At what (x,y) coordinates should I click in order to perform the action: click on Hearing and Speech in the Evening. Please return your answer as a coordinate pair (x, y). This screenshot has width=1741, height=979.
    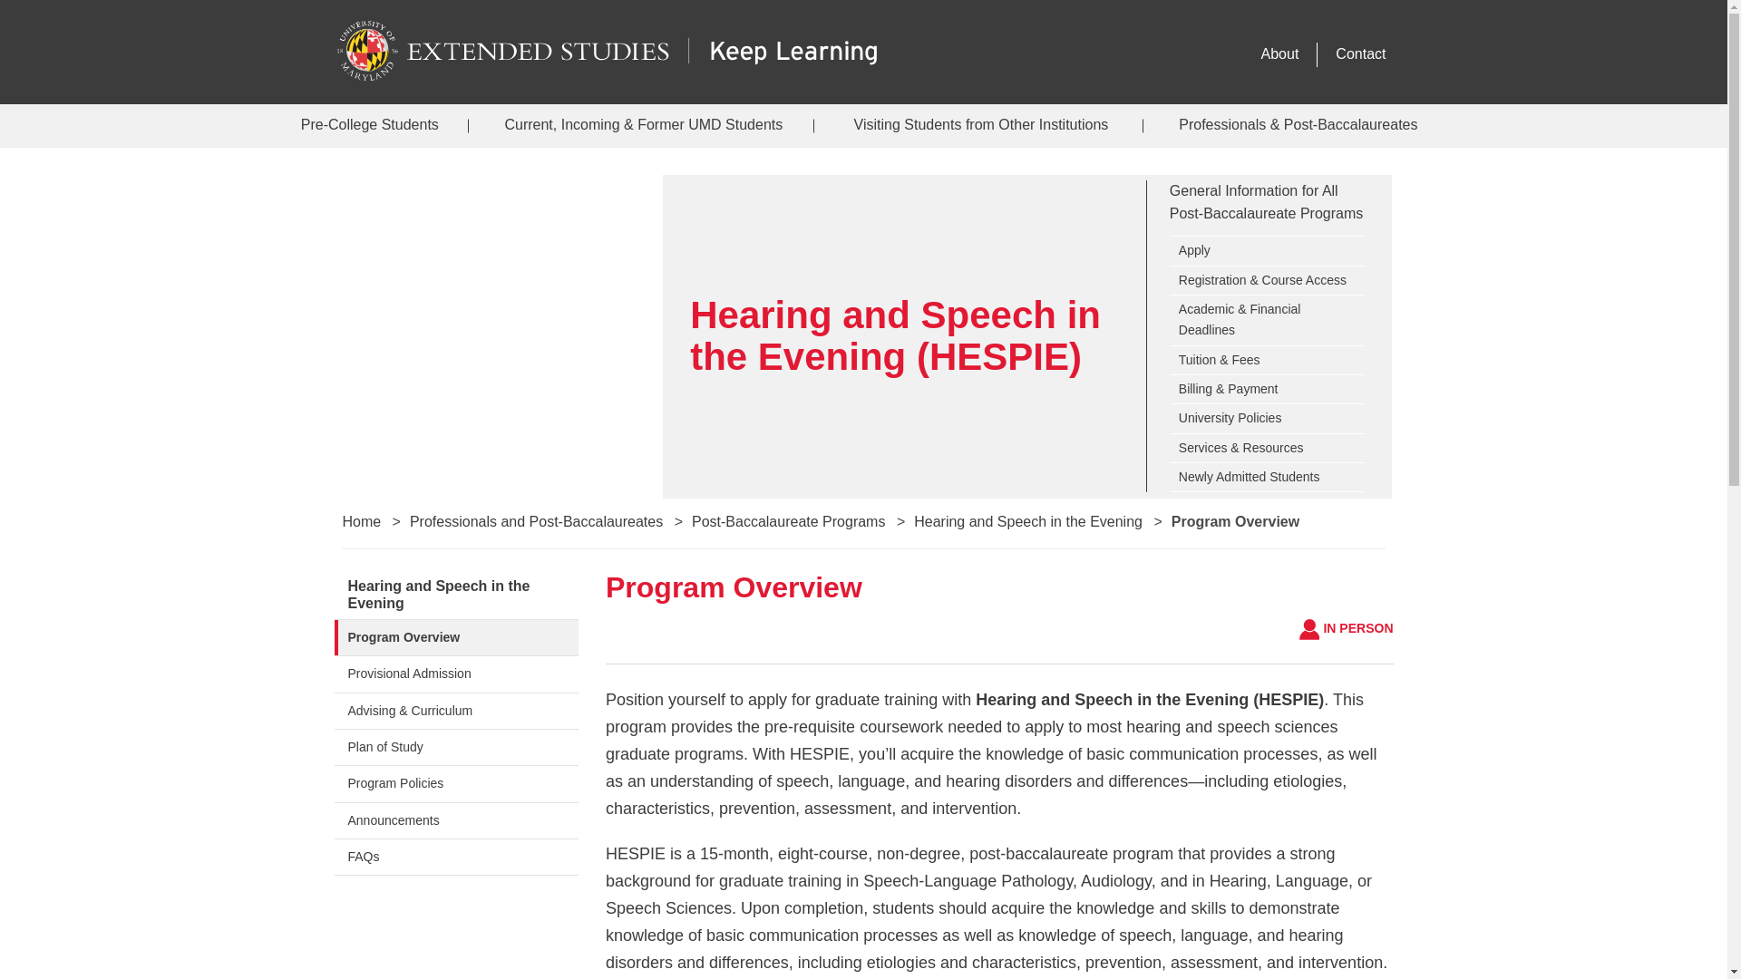
    Looking at the image, I should click on (455, 595).